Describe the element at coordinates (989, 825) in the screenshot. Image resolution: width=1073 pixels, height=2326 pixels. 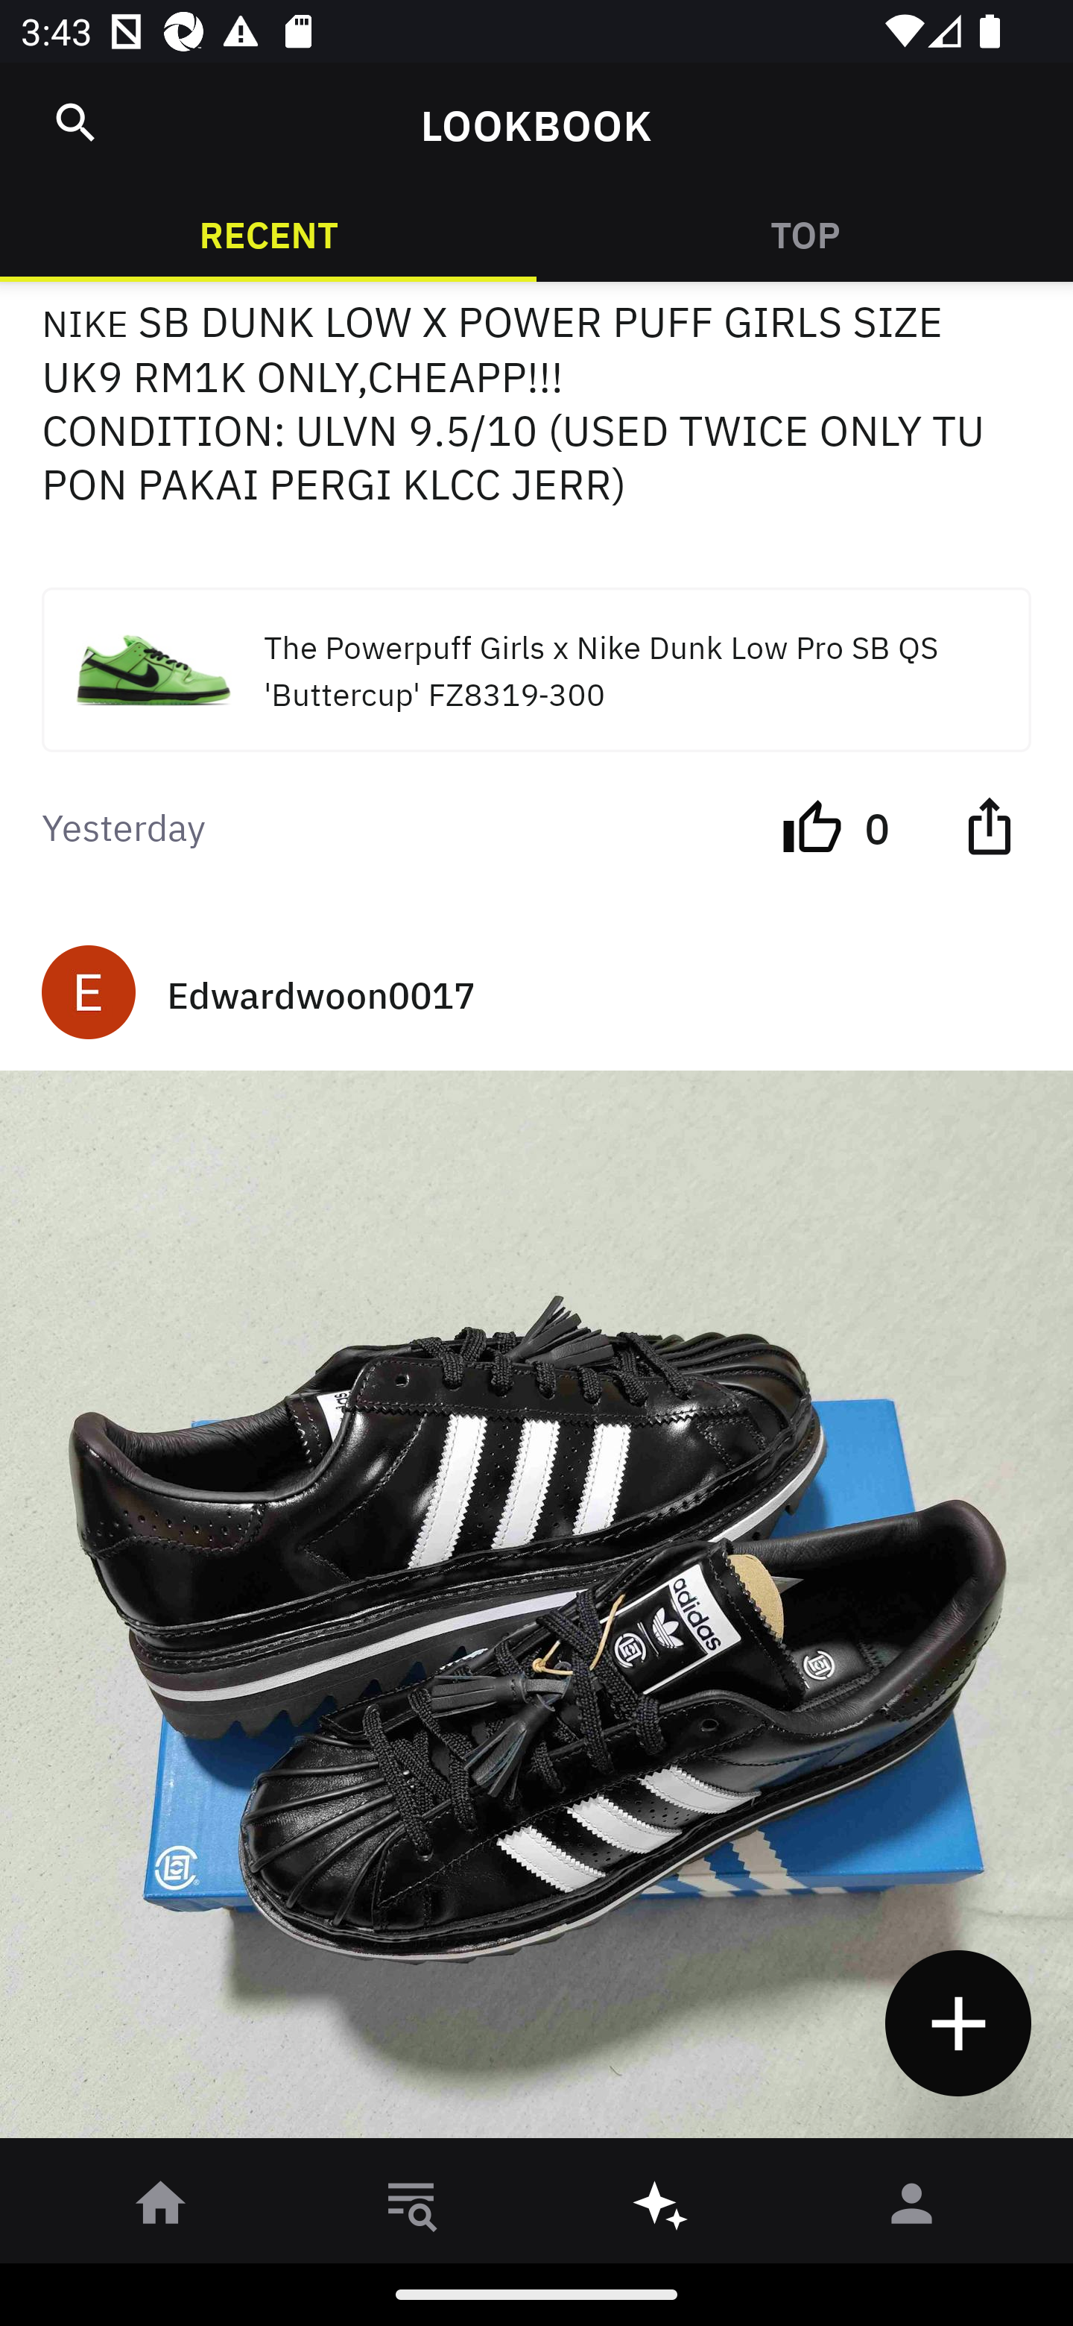
I see `` at that location.